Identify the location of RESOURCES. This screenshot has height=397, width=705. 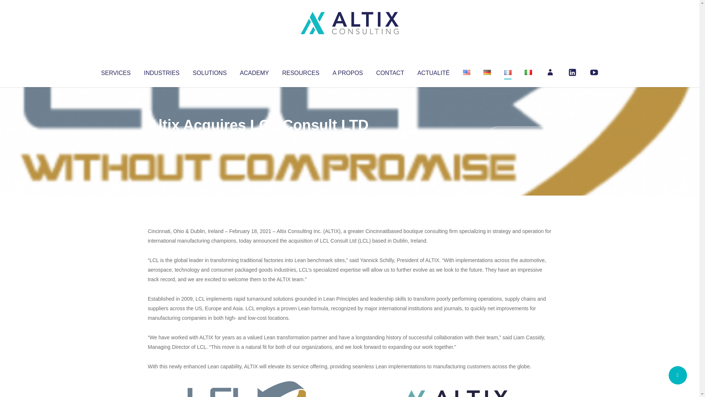
(300, 71).